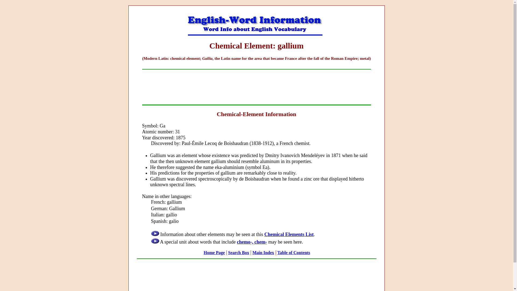  What do you see at coordinates (256, 87) in the screenshot?
I see `Advertisement` at bounding box center [256, 87].